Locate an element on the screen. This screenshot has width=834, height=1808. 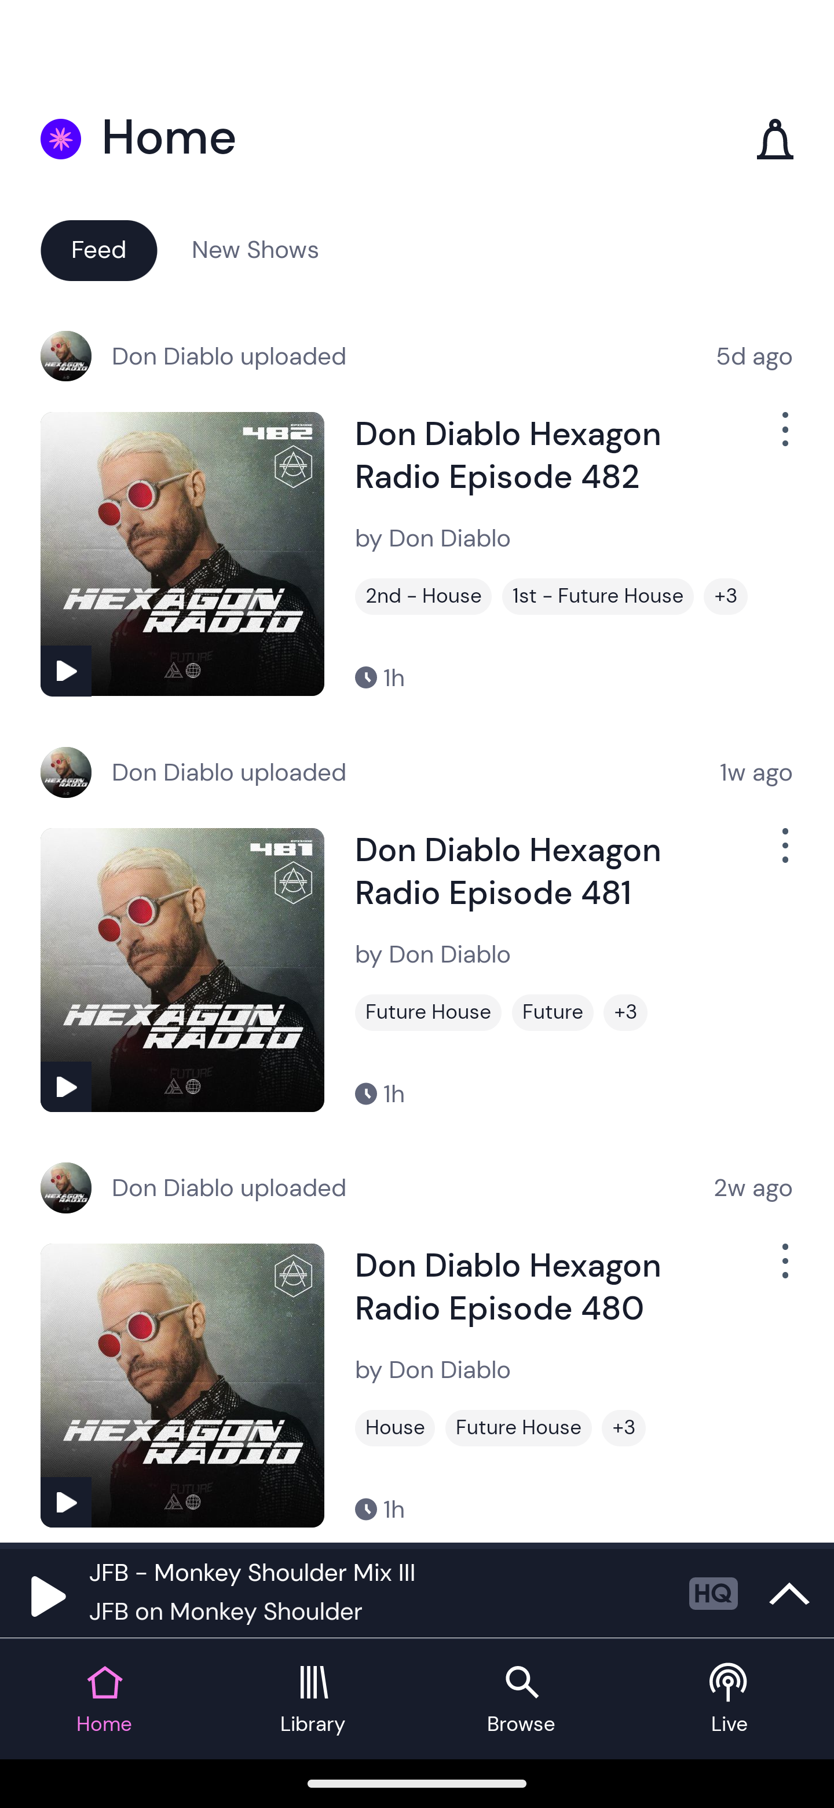
2nd - House is located at coordinates (423, 596).